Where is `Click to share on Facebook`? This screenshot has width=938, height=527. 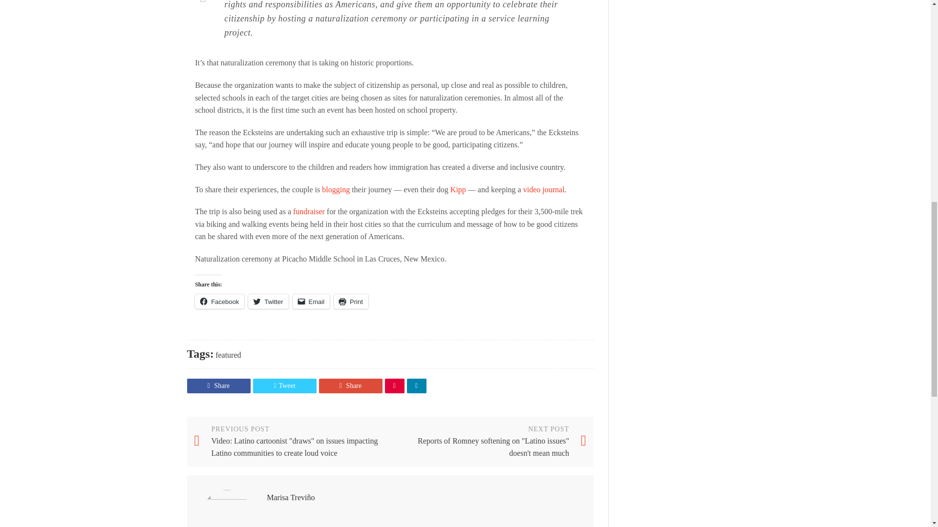 Click to share on Facebook is located at coordinates (219, 301).